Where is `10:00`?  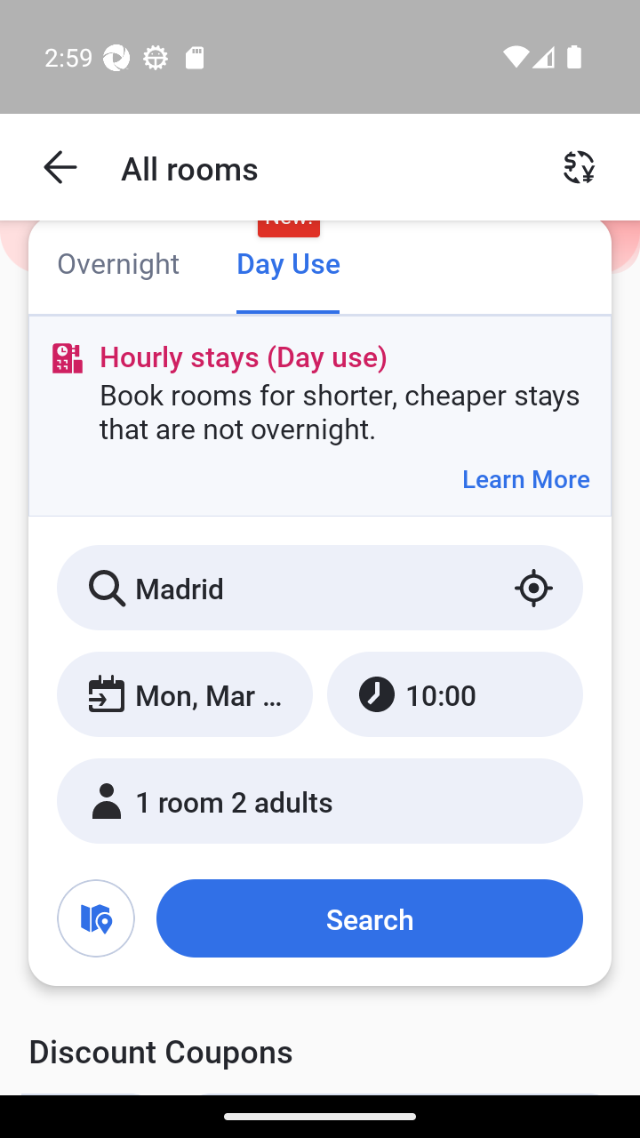
10:00 is located at coordinates (454, 694).